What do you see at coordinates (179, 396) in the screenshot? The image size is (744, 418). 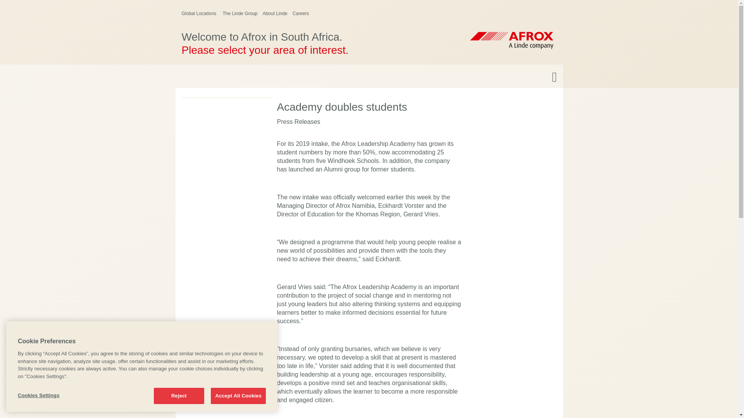 I see `Reject` at bounding box center [179, 396].